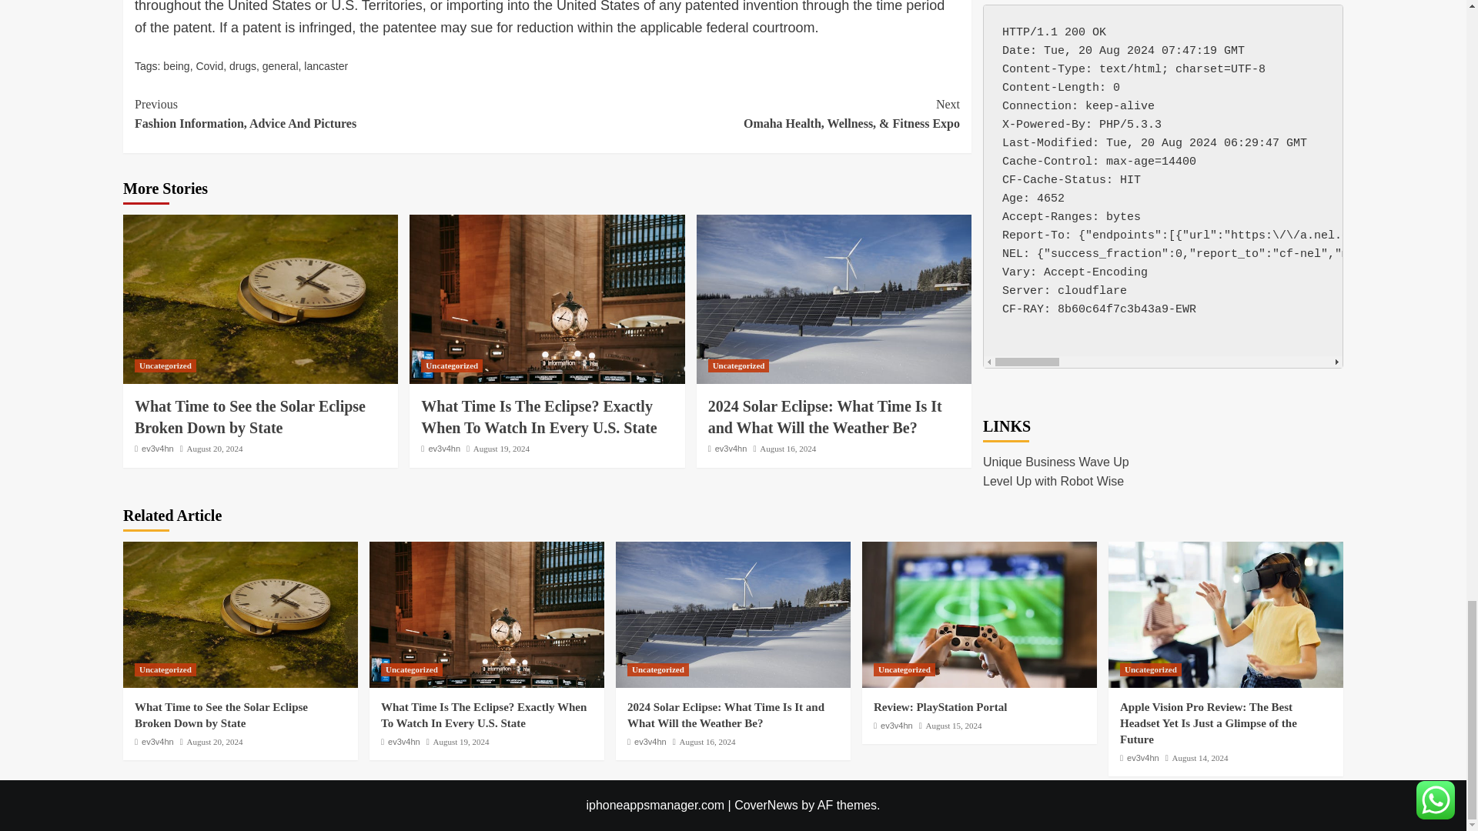 The height and width of the screenshot is (831, 1478). I want to click on What Time to See the Solar Eclipse Broken Down by State, so click(260, 299).